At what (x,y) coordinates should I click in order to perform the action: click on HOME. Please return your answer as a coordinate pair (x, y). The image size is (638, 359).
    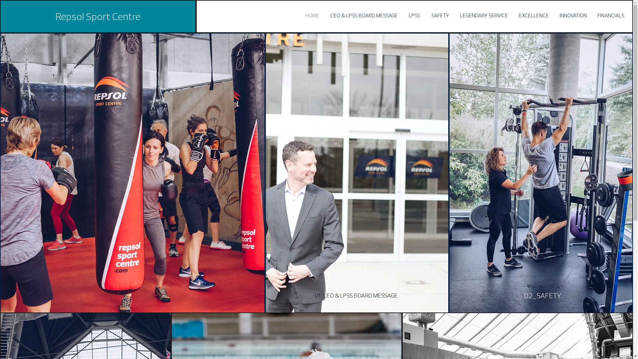
    Looking at the image, I should click on (312, 15).